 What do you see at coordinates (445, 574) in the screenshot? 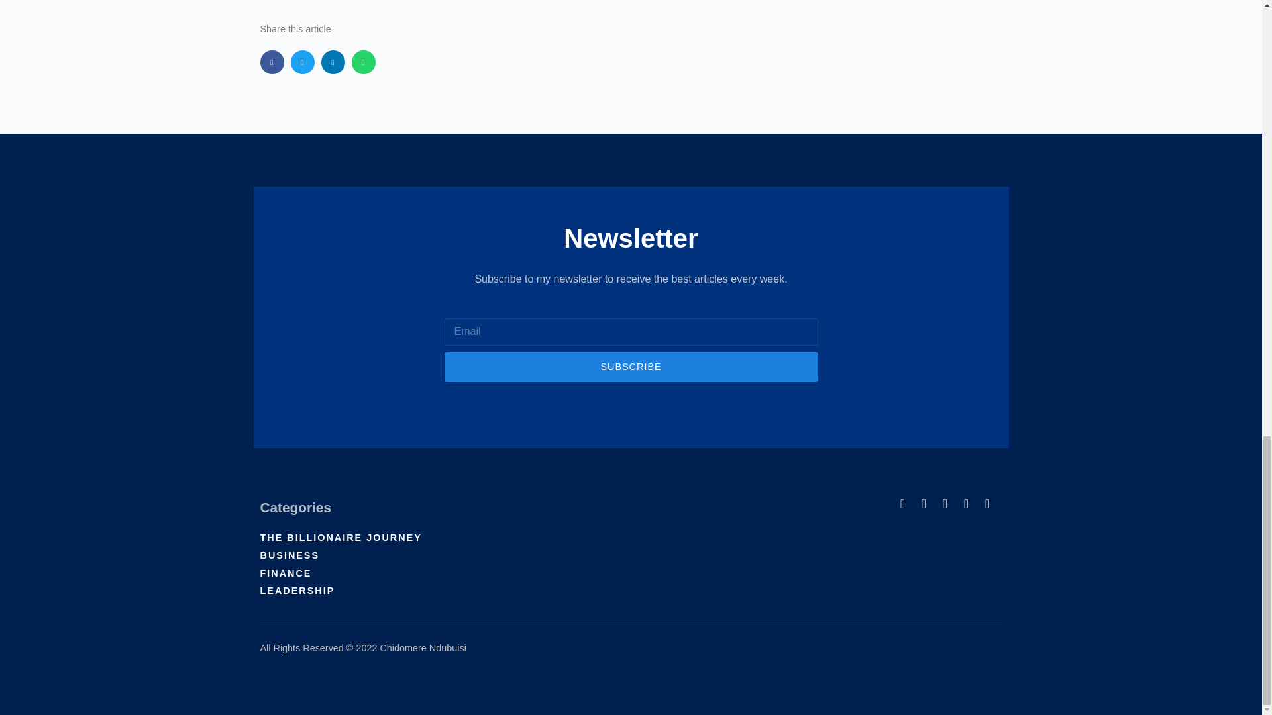
I see `FINANCE` at bounding box center [445, 574].